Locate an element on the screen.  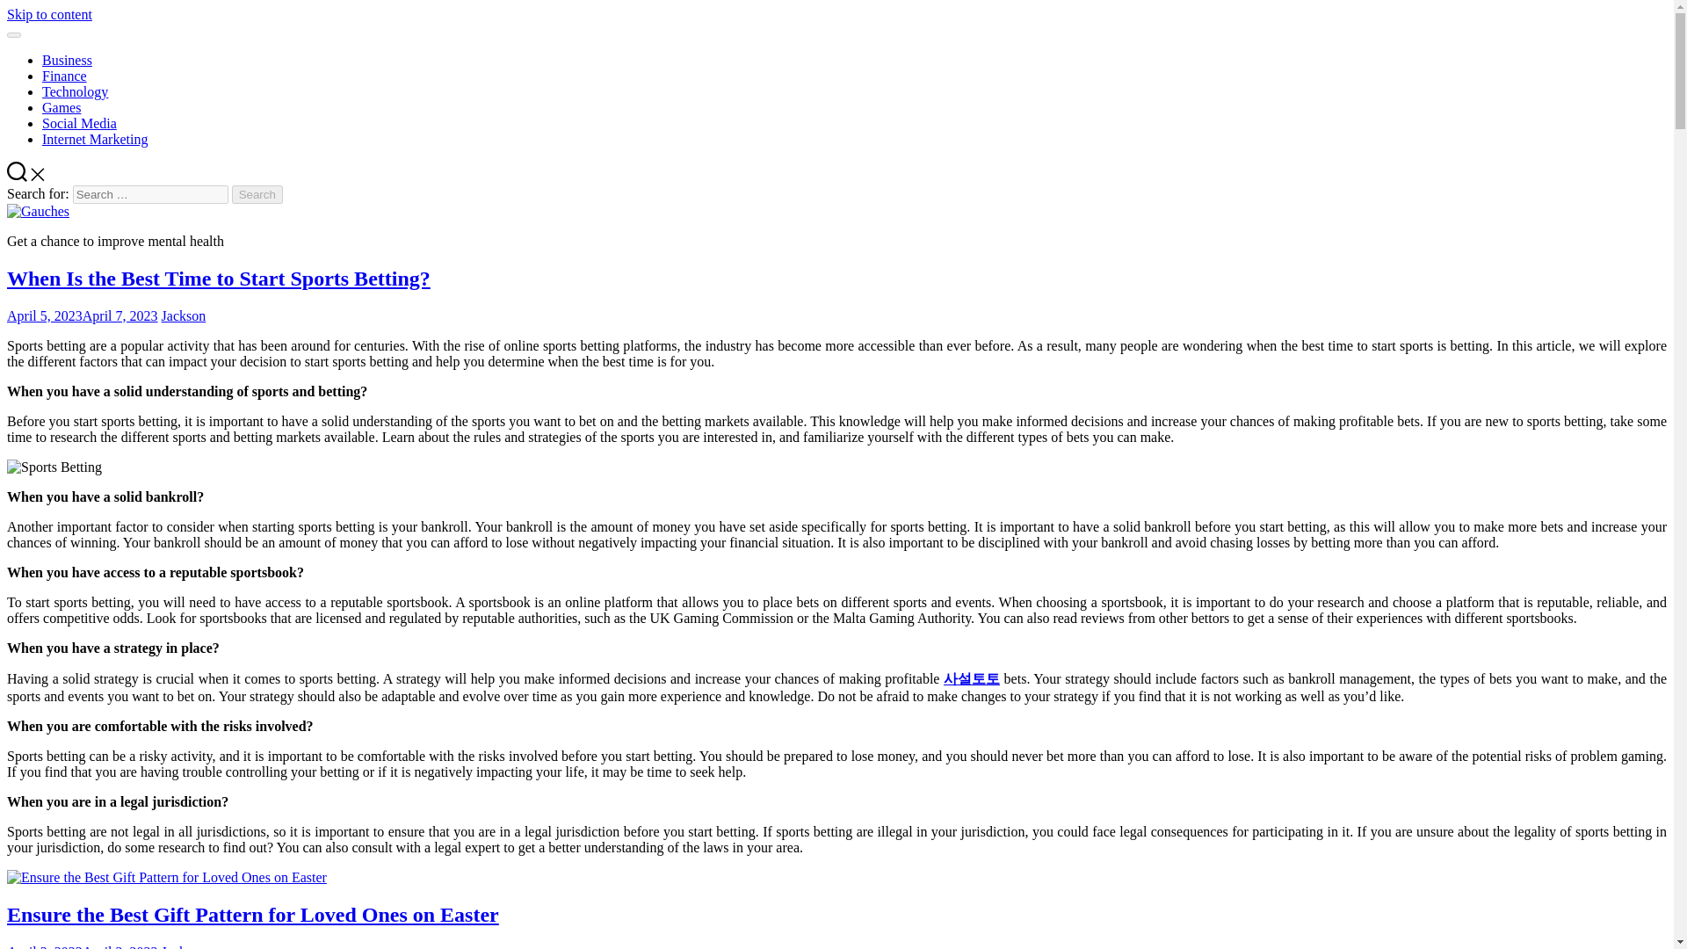
When Is the Best Time to Start Sports Betting? is located at coordinates (218, 278).